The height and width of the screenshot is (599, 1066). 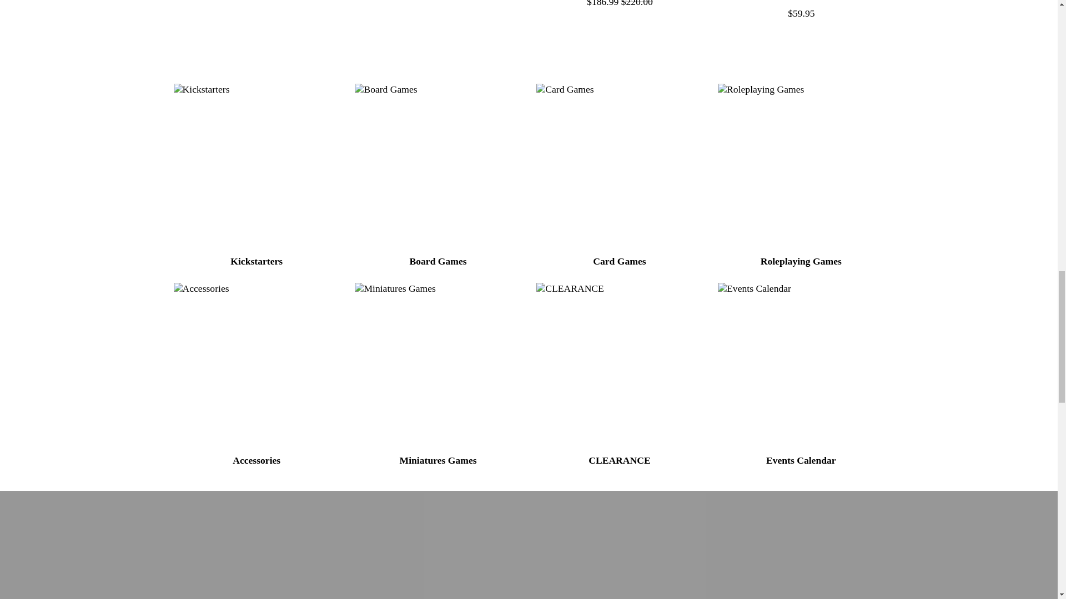 I want to click on Card Games, so click(x=619, y=166).